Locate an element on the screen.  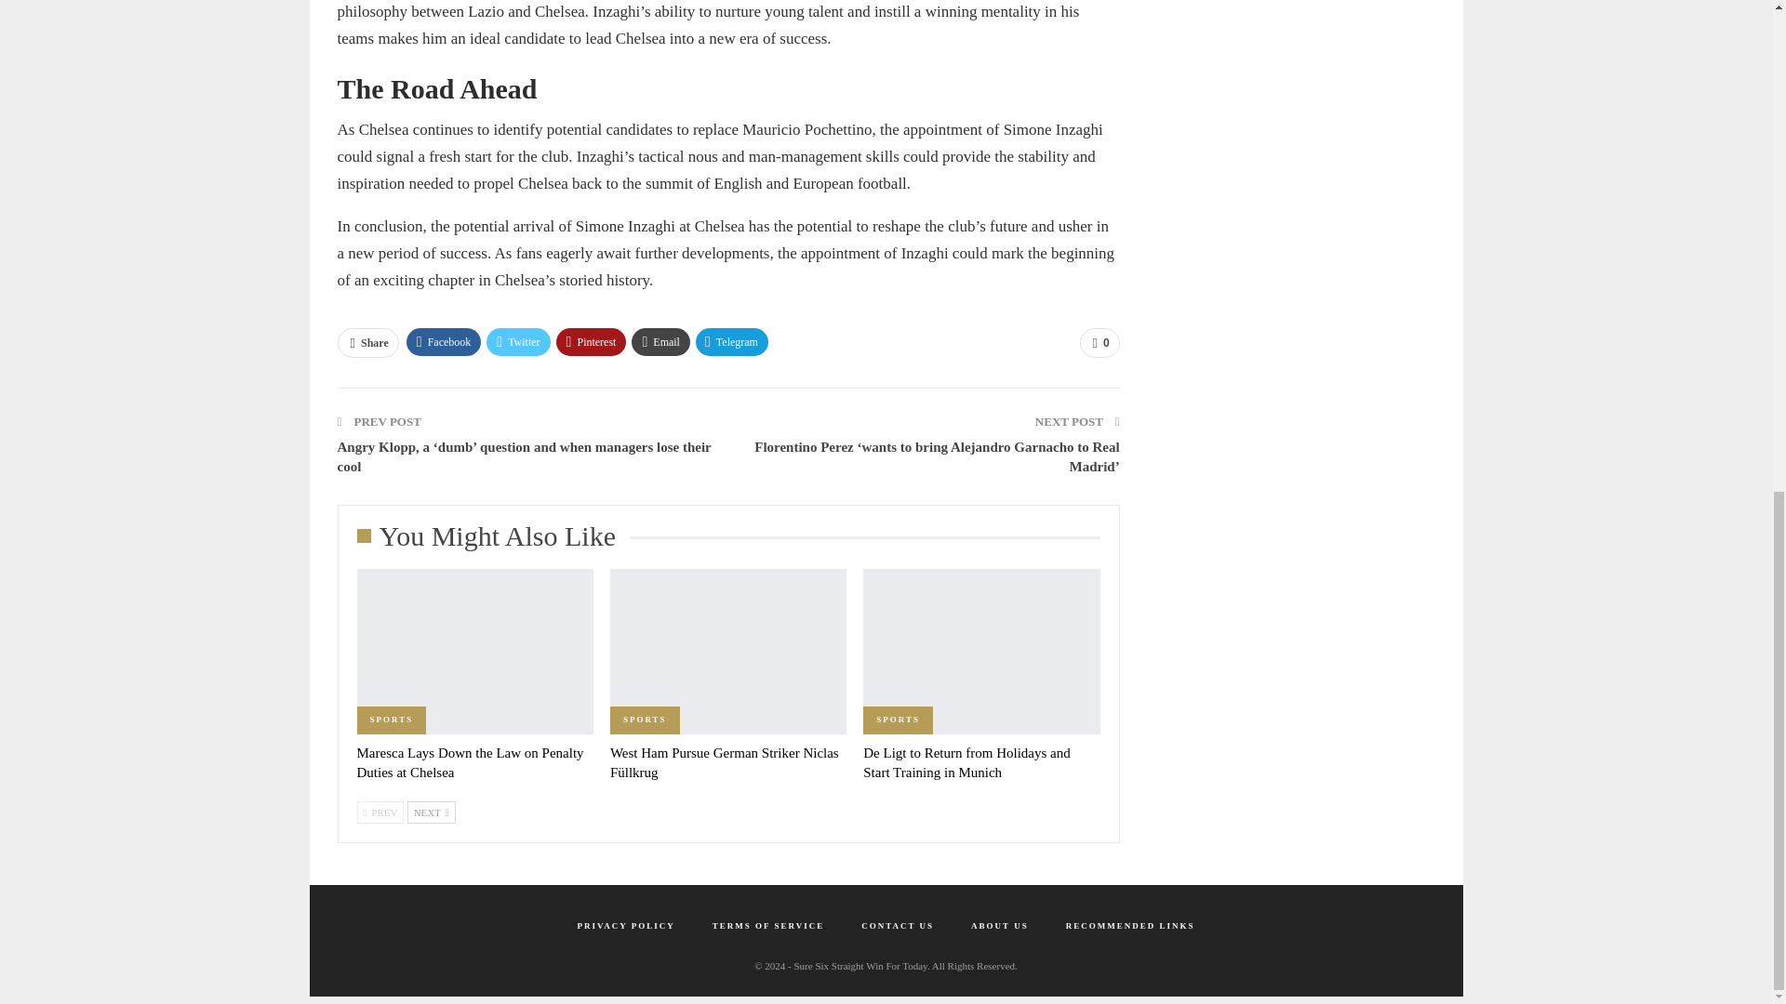
Next is located at coordinates (431, 812).